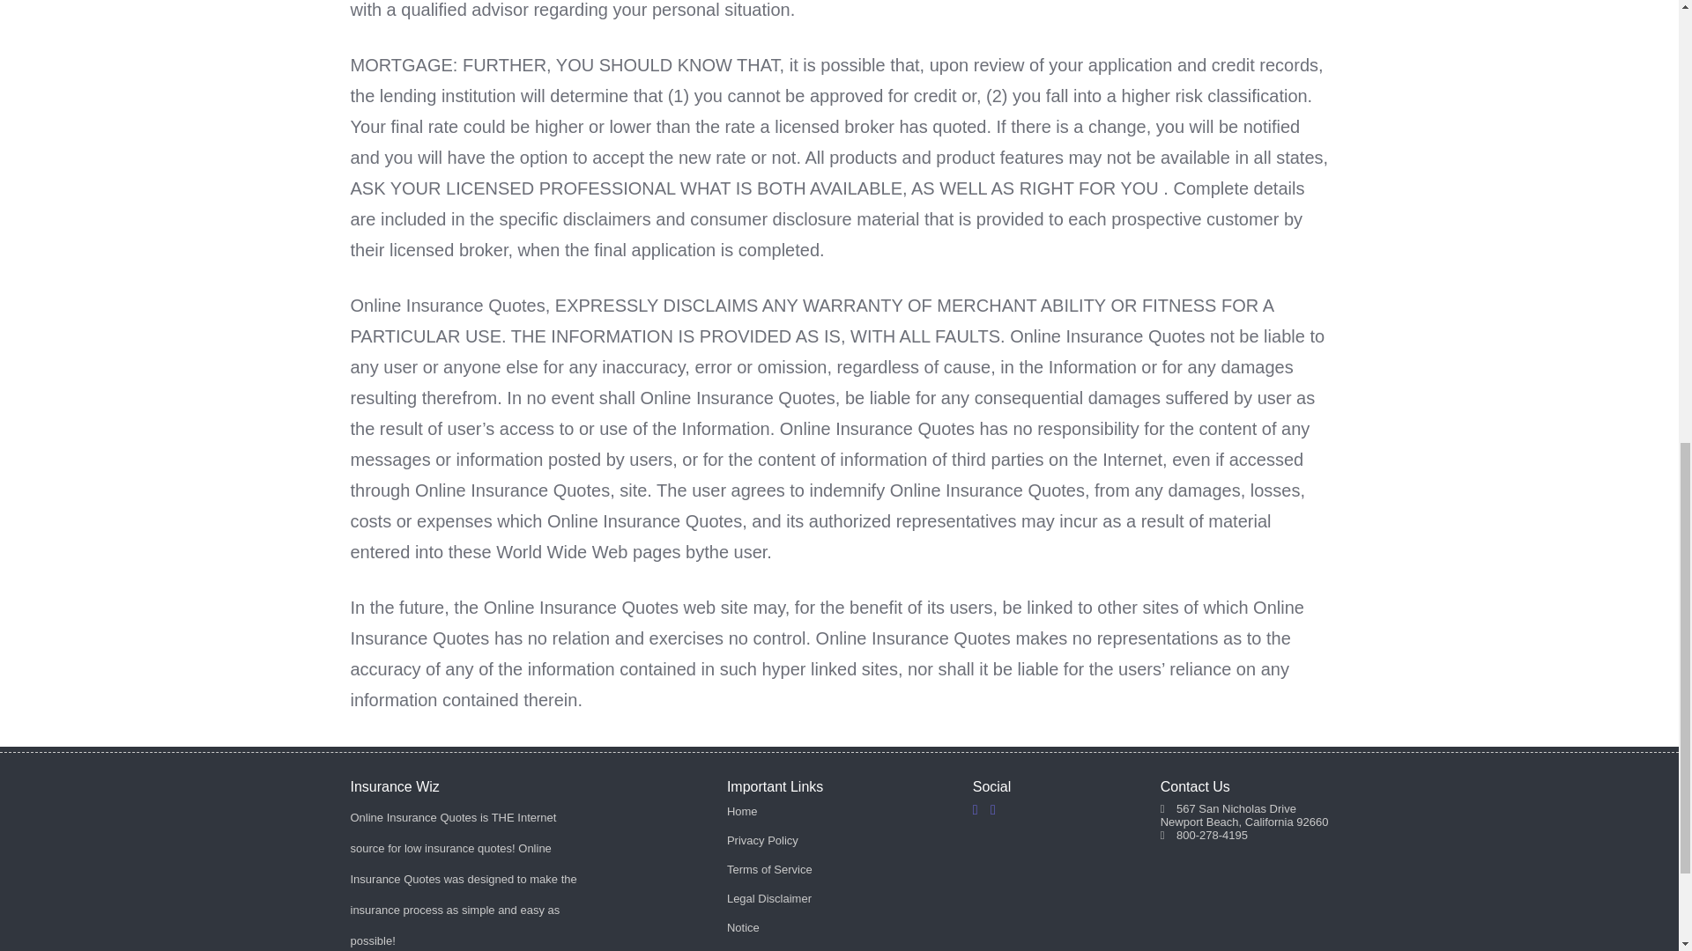  I want to click on Home, so click(742, 810).